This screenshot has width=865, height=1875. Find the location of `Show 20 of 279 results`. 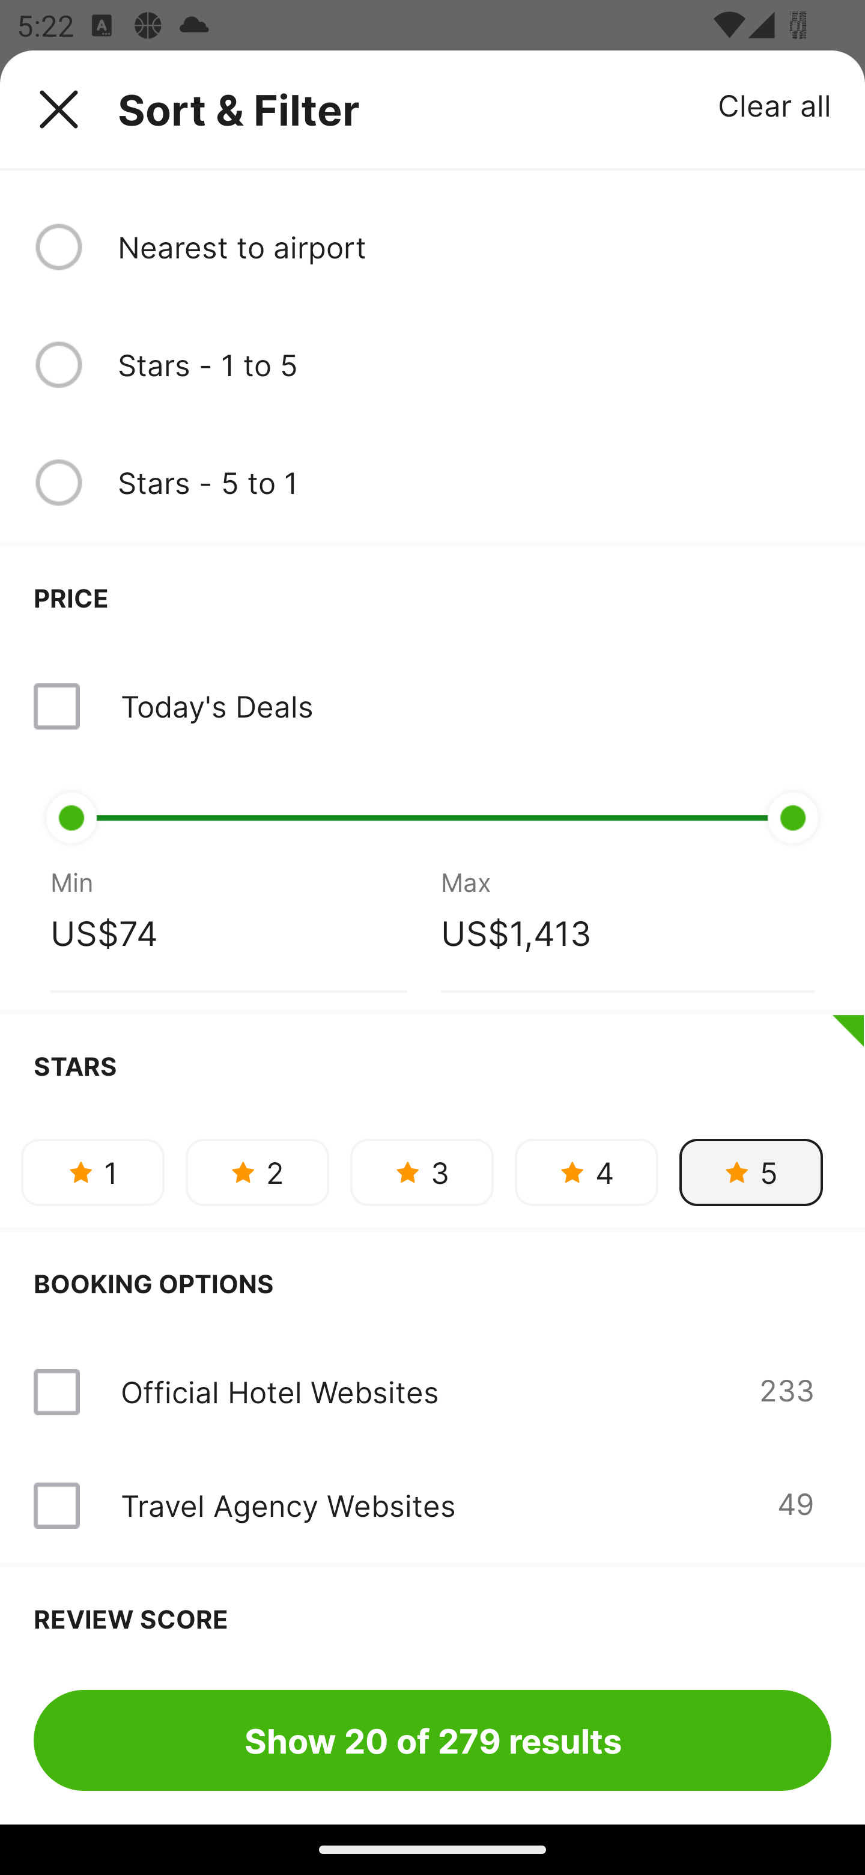

Show 20 of 279 results is located at coordinates (432, 1740).